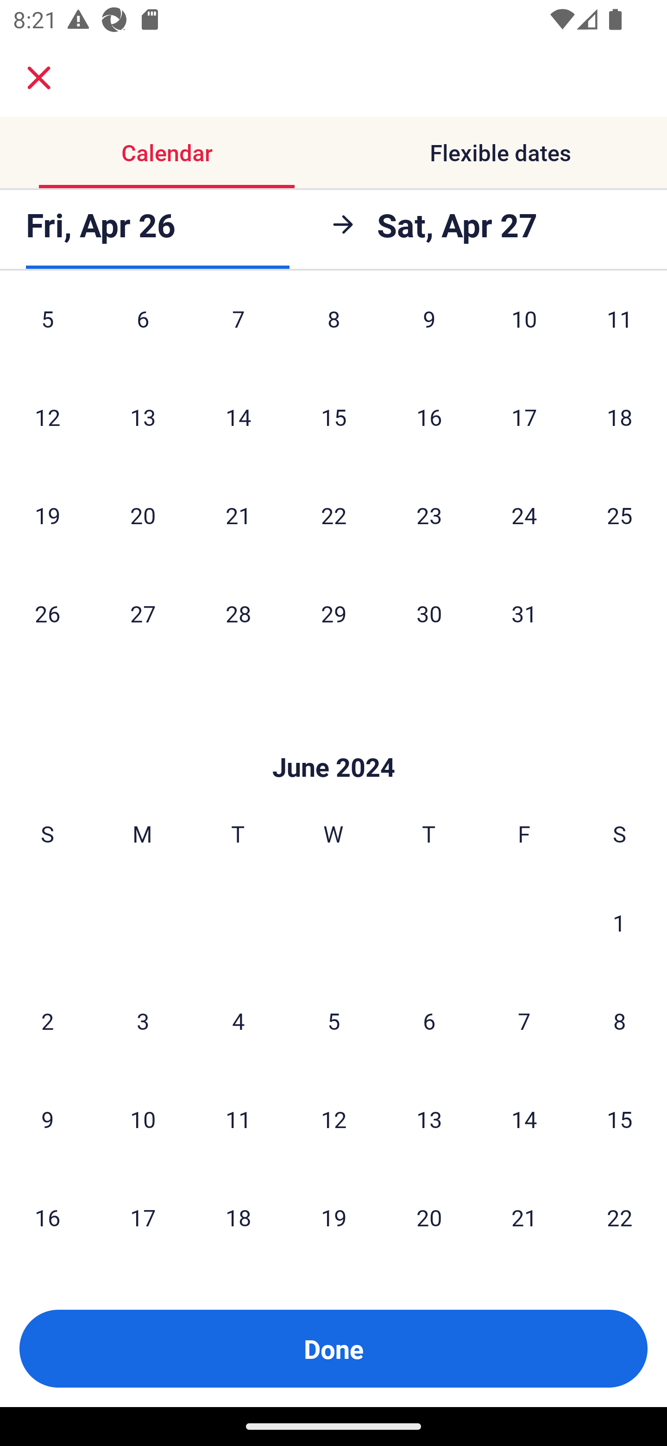 This screenshot has height=1446, width=667. What do you see at coordinates (39, 78) in the screenshot?
I see `close.` at bounding box center [39, 78].